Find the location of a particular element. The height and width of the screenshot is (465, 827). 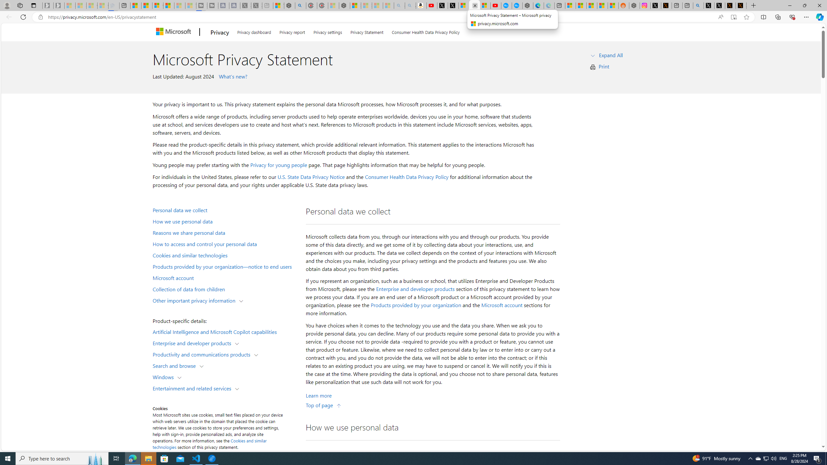

Cookies and similar technologies is located at coordinates (225, 255).